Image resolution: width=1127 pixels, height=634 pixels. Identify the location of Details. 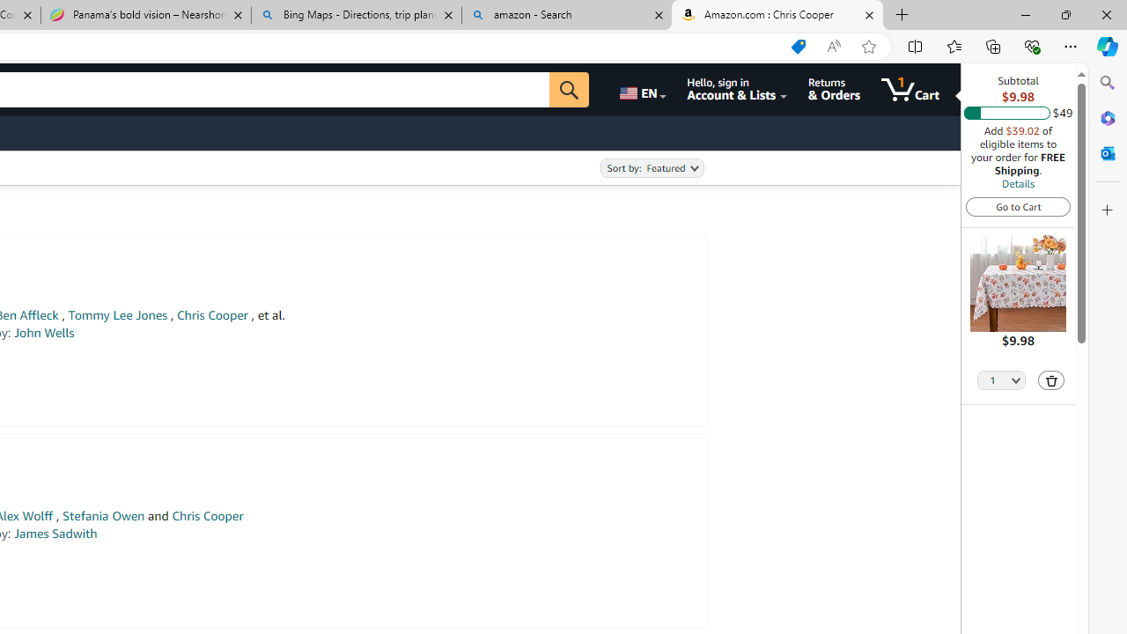
(1018, 183).